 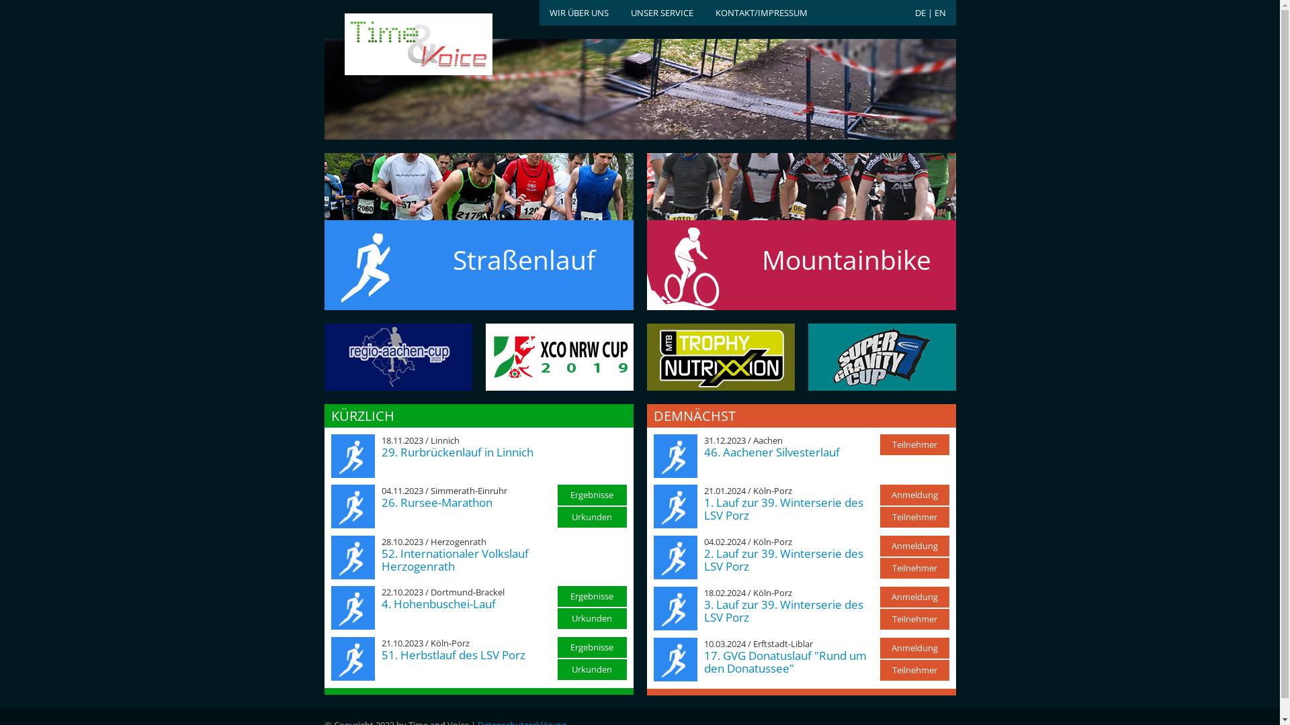 I want to click on Mountainbike, so click(x=801, y=243).